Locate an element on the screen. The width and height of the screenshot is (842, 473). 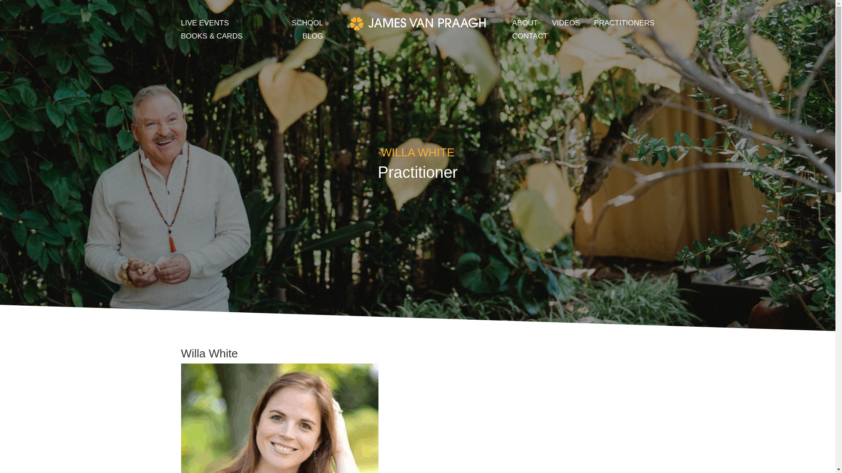
Willa-White is located at coordinates (279, 418).